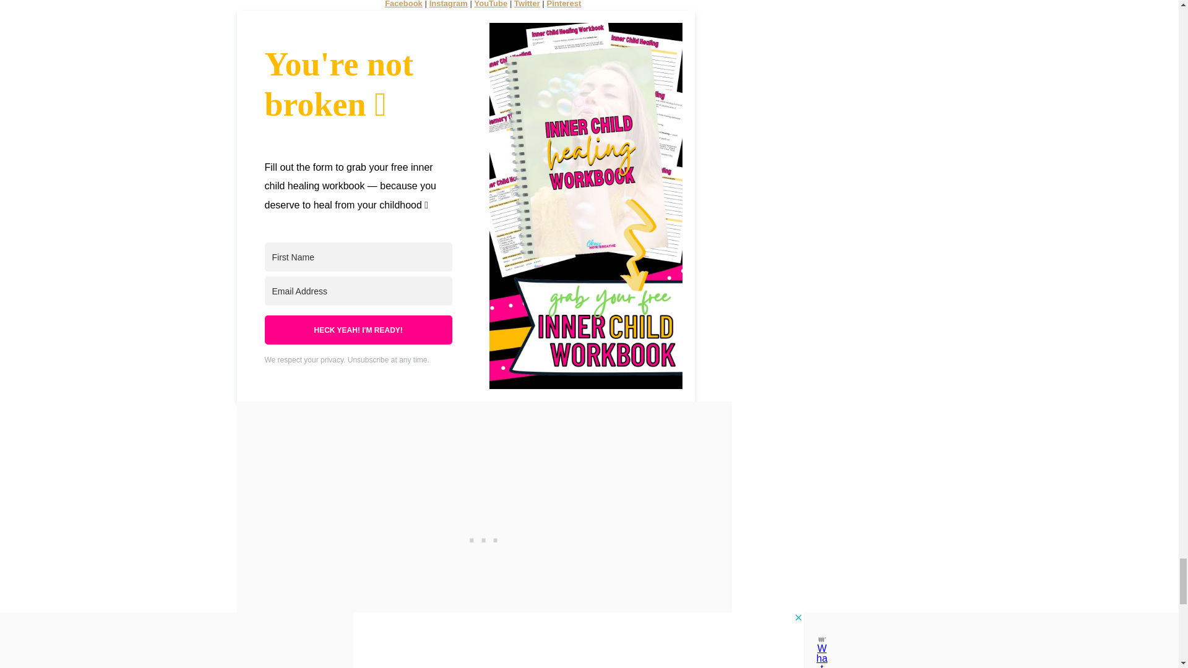 The image size is (1188, 668). Describe the element at coordinates (564, 4) in the screenshot. I see `Pinterest` at that location.